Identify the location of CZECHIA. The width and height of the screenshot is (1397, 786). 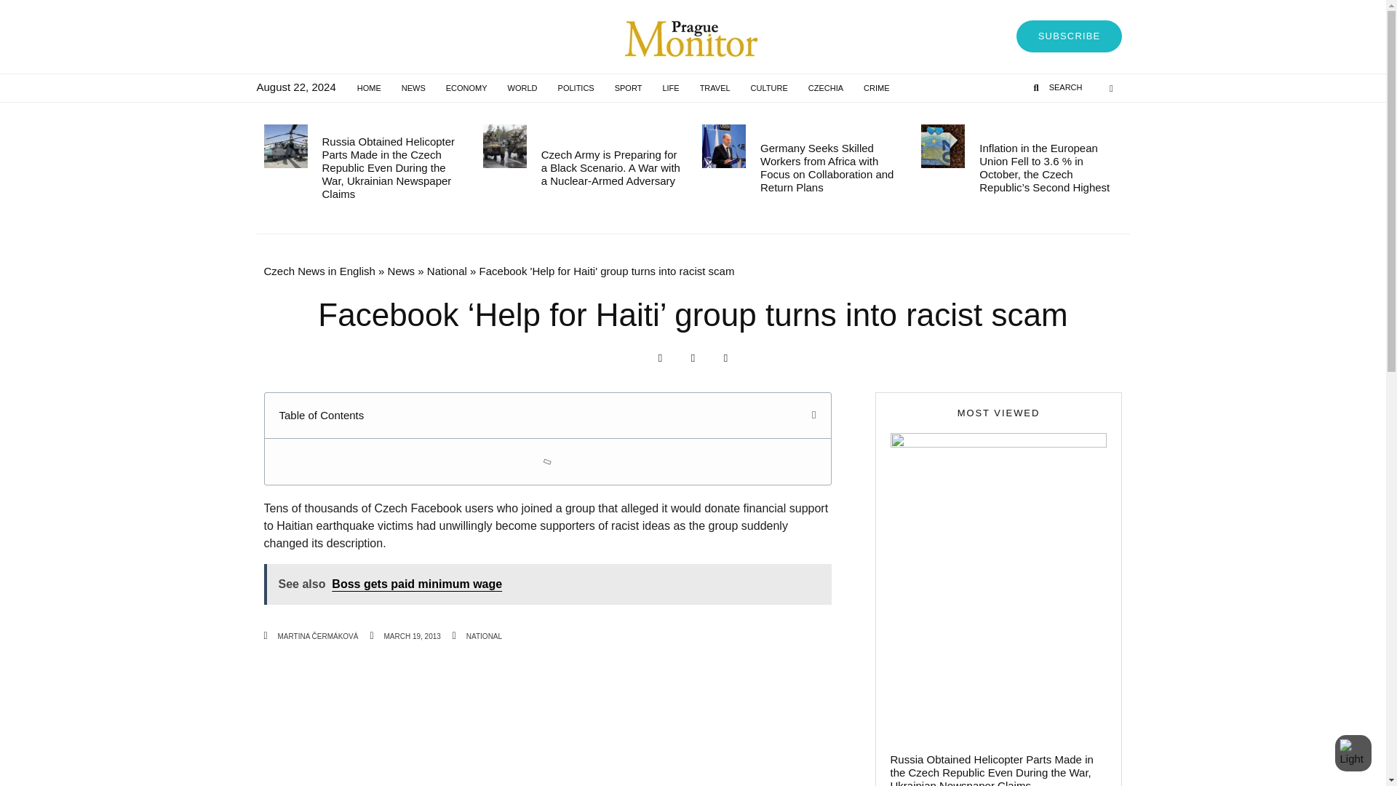
(825, 87).